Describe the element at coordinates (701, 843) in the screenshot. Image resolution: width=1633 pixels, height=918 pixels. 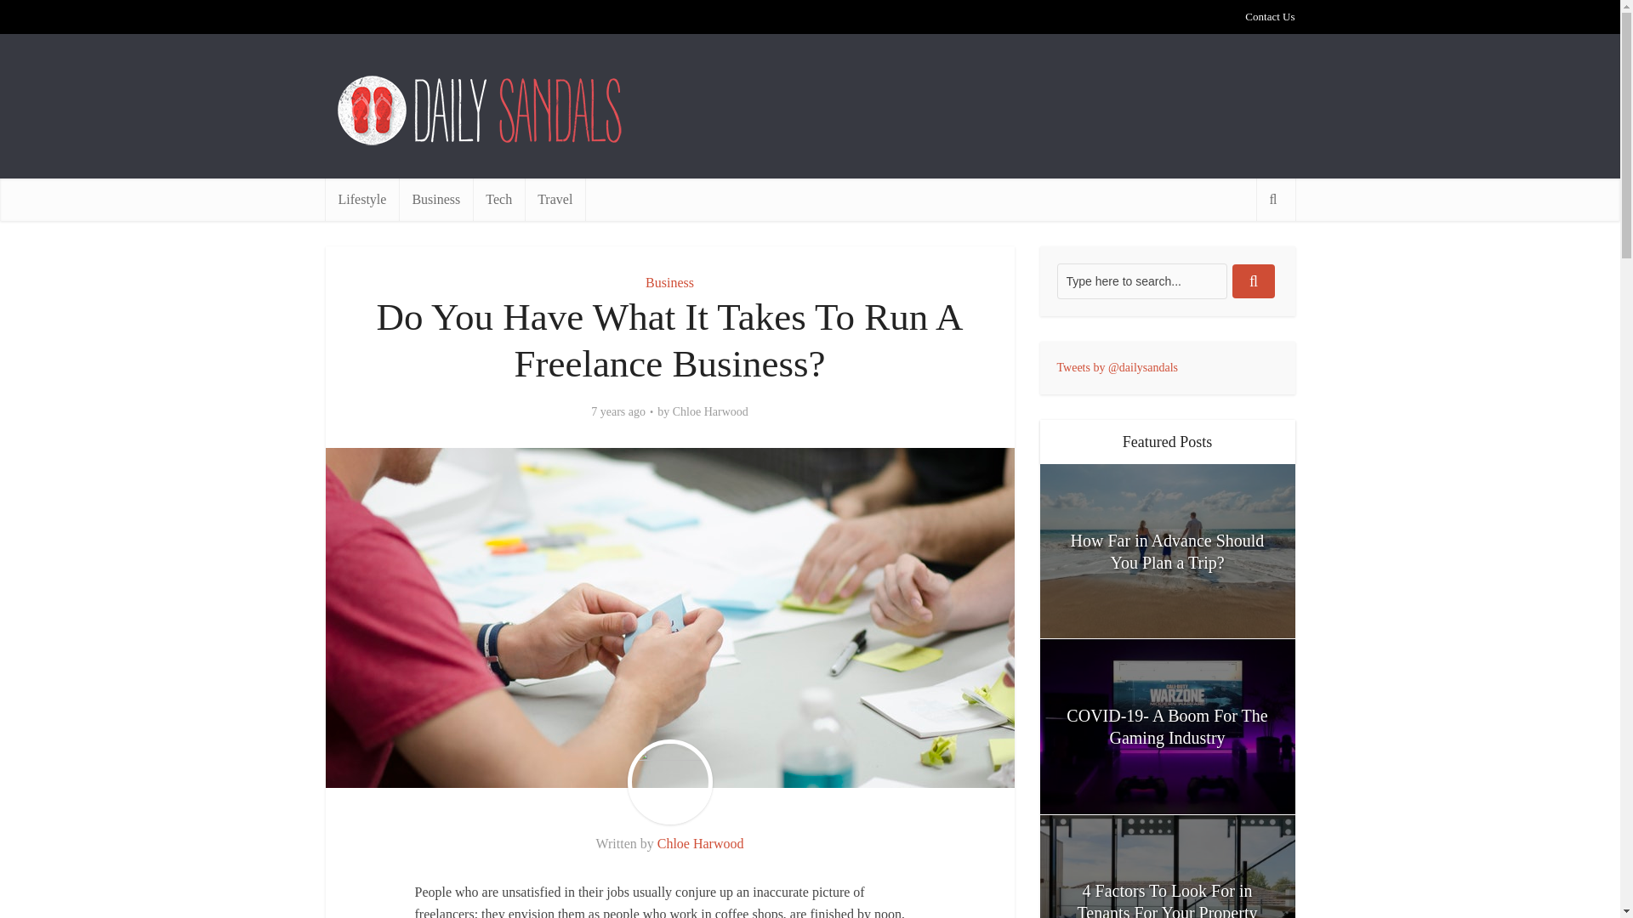
I see `Chloe Harwood` at that location.